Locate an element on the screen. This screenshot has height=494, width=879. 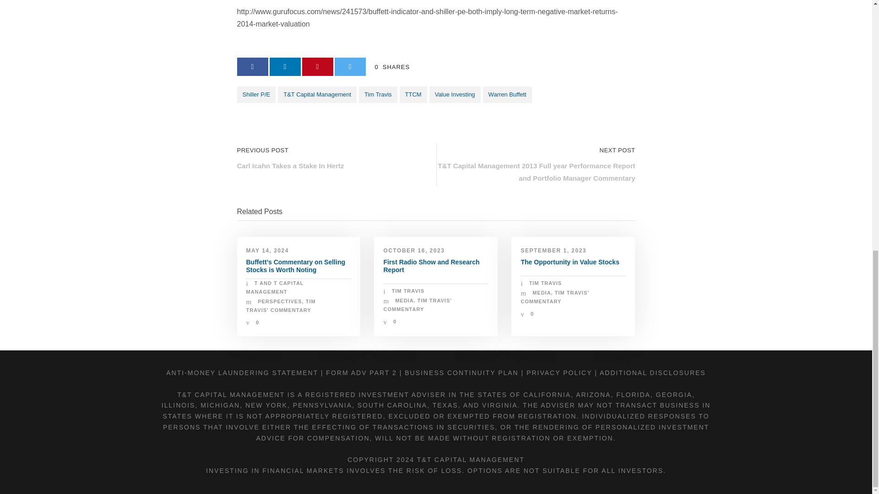
Posts by Tim Travis is located at coordinates (546, 283).